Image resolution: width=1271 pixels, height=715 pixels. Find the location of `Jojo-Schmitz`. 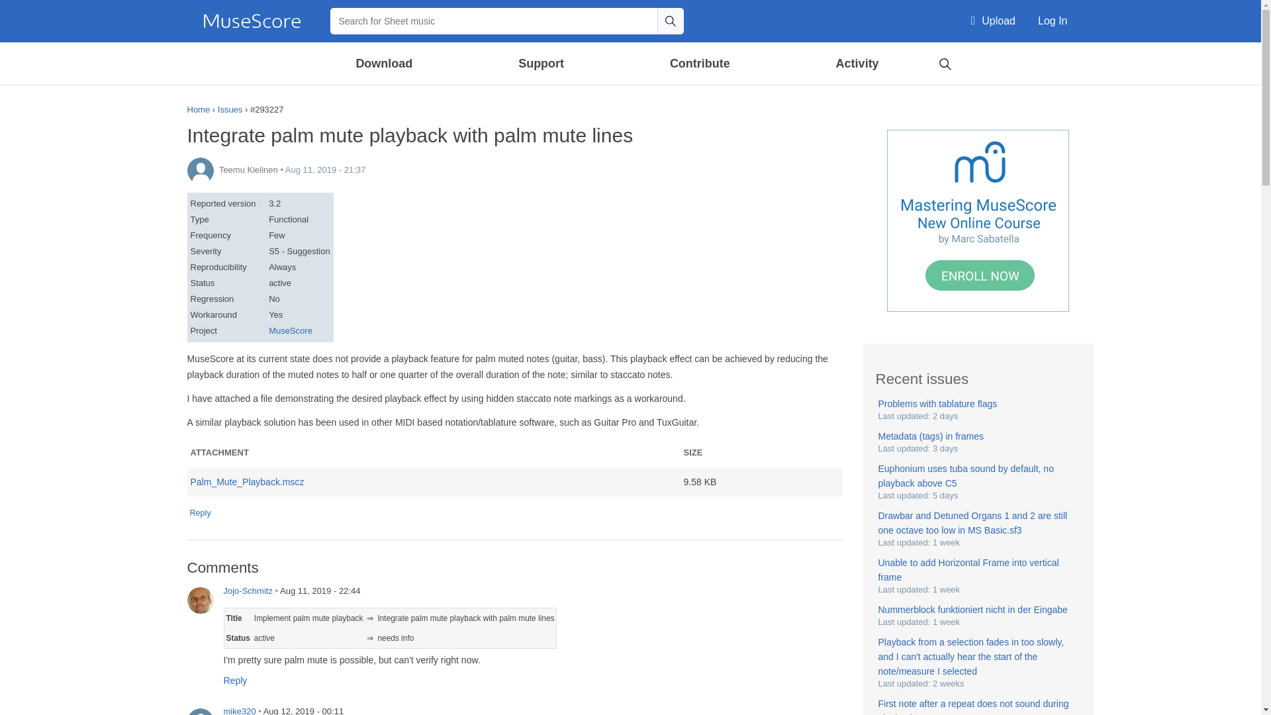

Jojo-Schmitz is located at coordinates (200, 600).